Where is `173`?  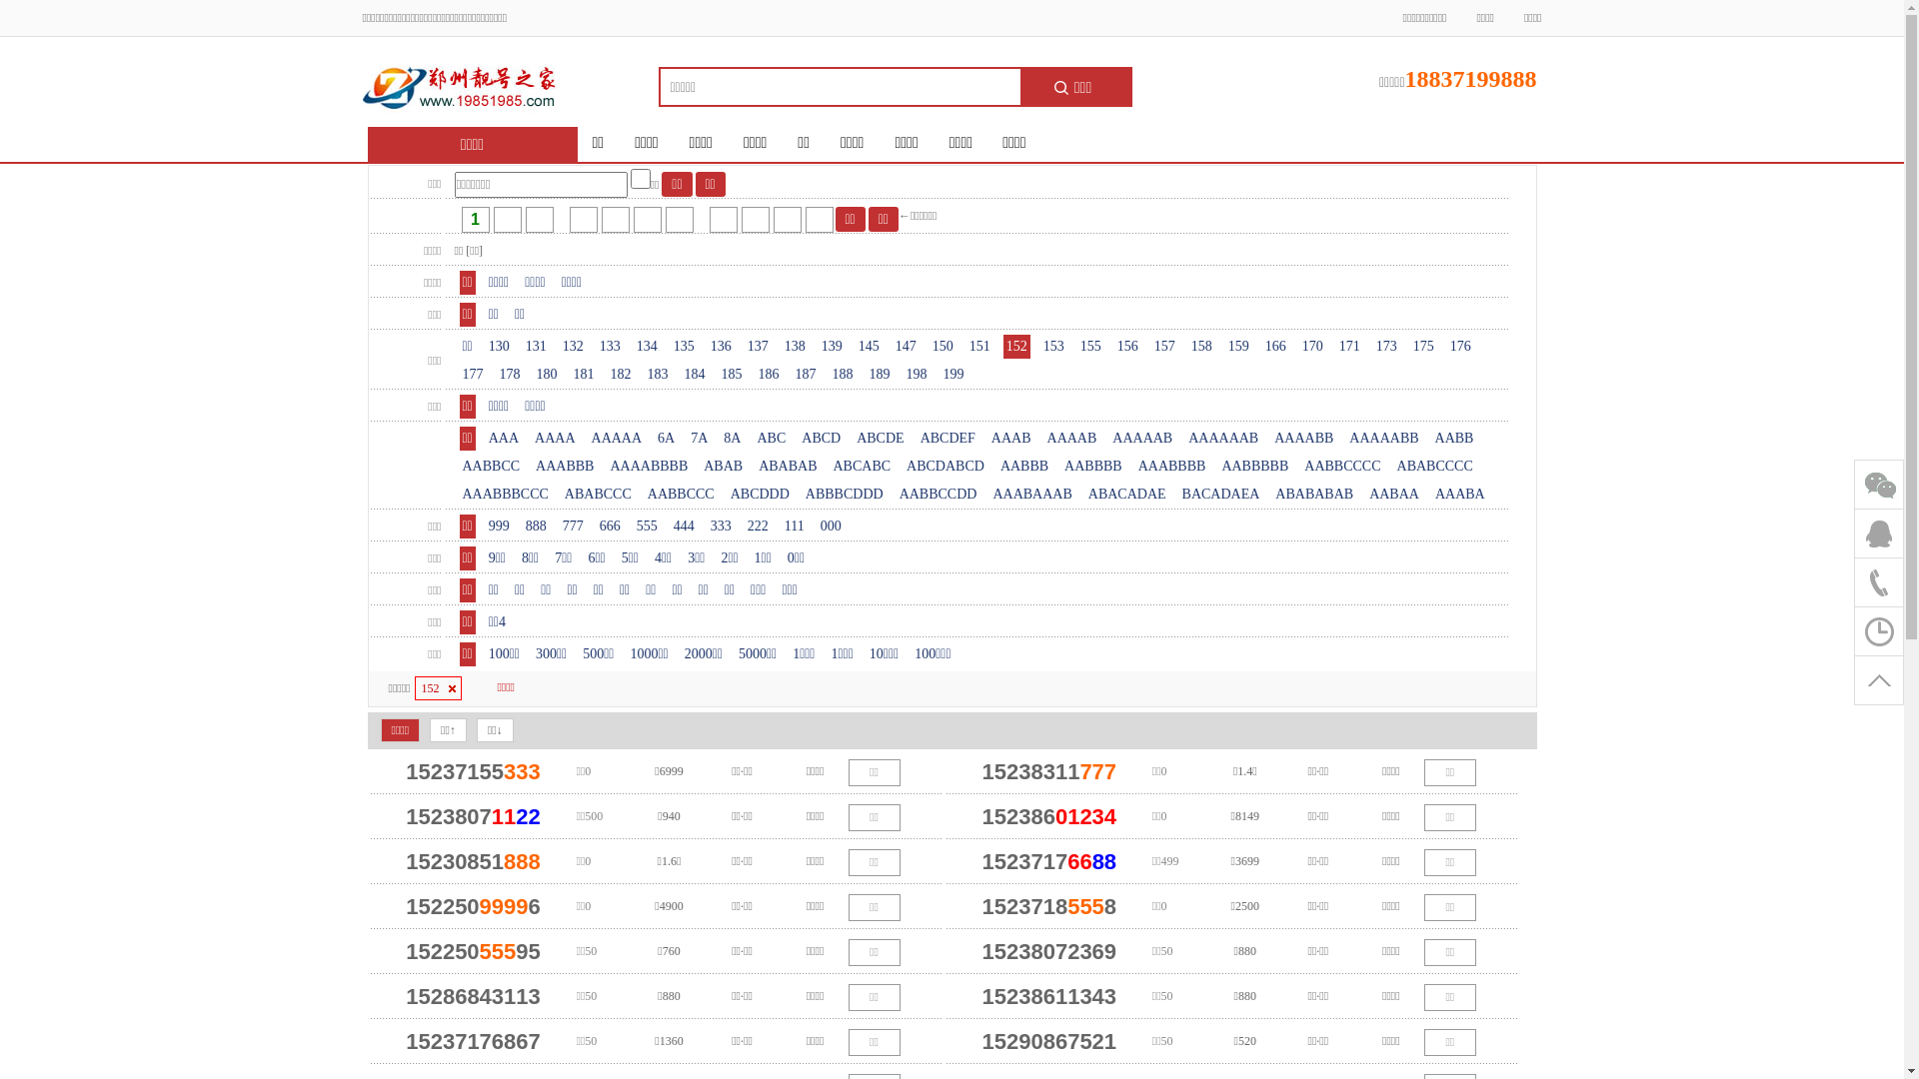 173 is located at coordinates (1387, 347).